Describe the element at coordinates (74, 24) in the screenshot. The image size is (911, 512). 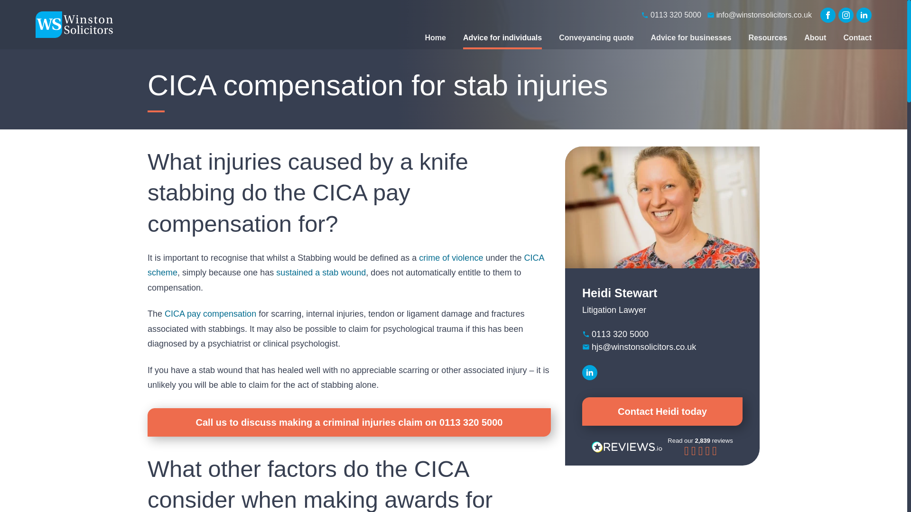
I see `Home` at that location.